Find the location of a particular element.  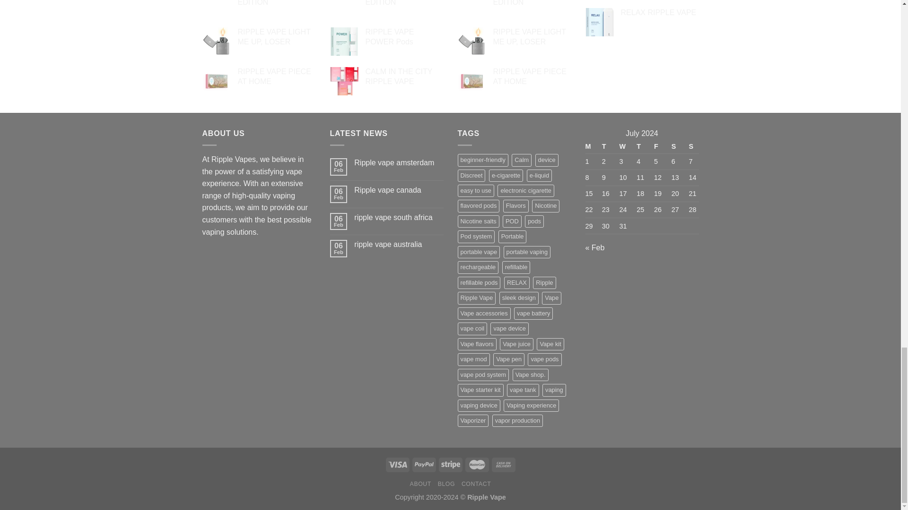

Ripple vape canada is located at coordinates (398, 190).